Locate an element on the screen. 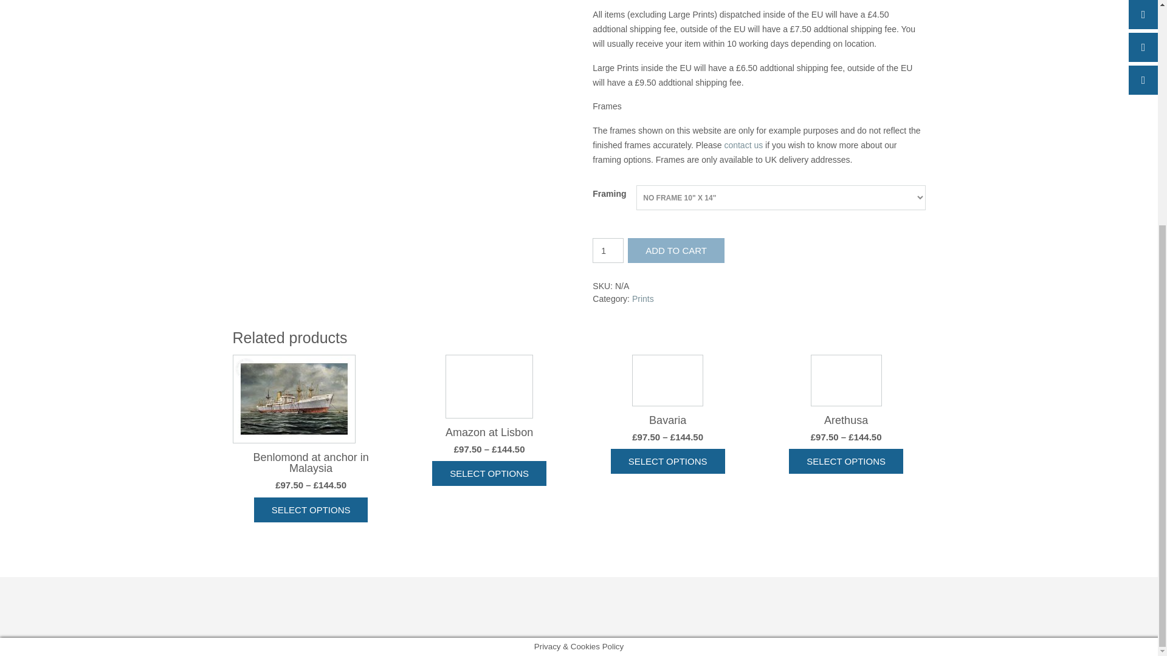 Image resolution: width=1167 pixels, height=656 pixels. Prints is located at coordinates (643, 299).